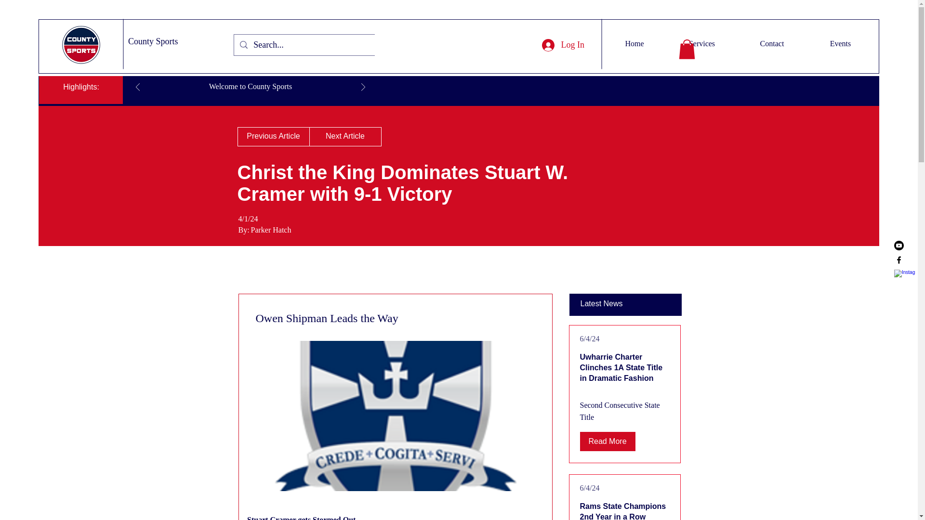 This screenshot has width=925, height=520. What do you see at coordinates (273, 136) in the screenshot?
I see `Previous Article` at bounding box center [273, 136].